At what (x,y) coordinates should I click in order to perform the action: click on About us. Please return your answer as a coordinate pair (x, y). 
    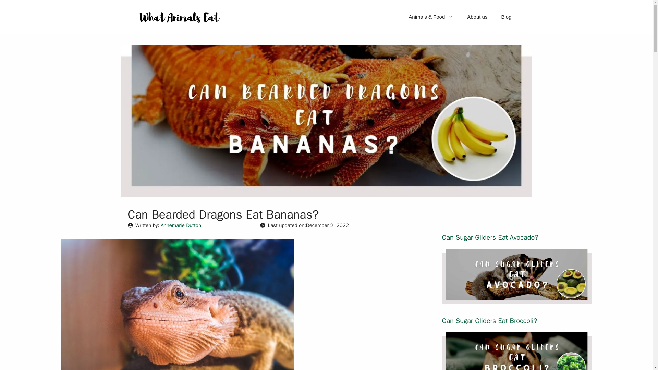
    Looking at the image, I should click on (477, 17).